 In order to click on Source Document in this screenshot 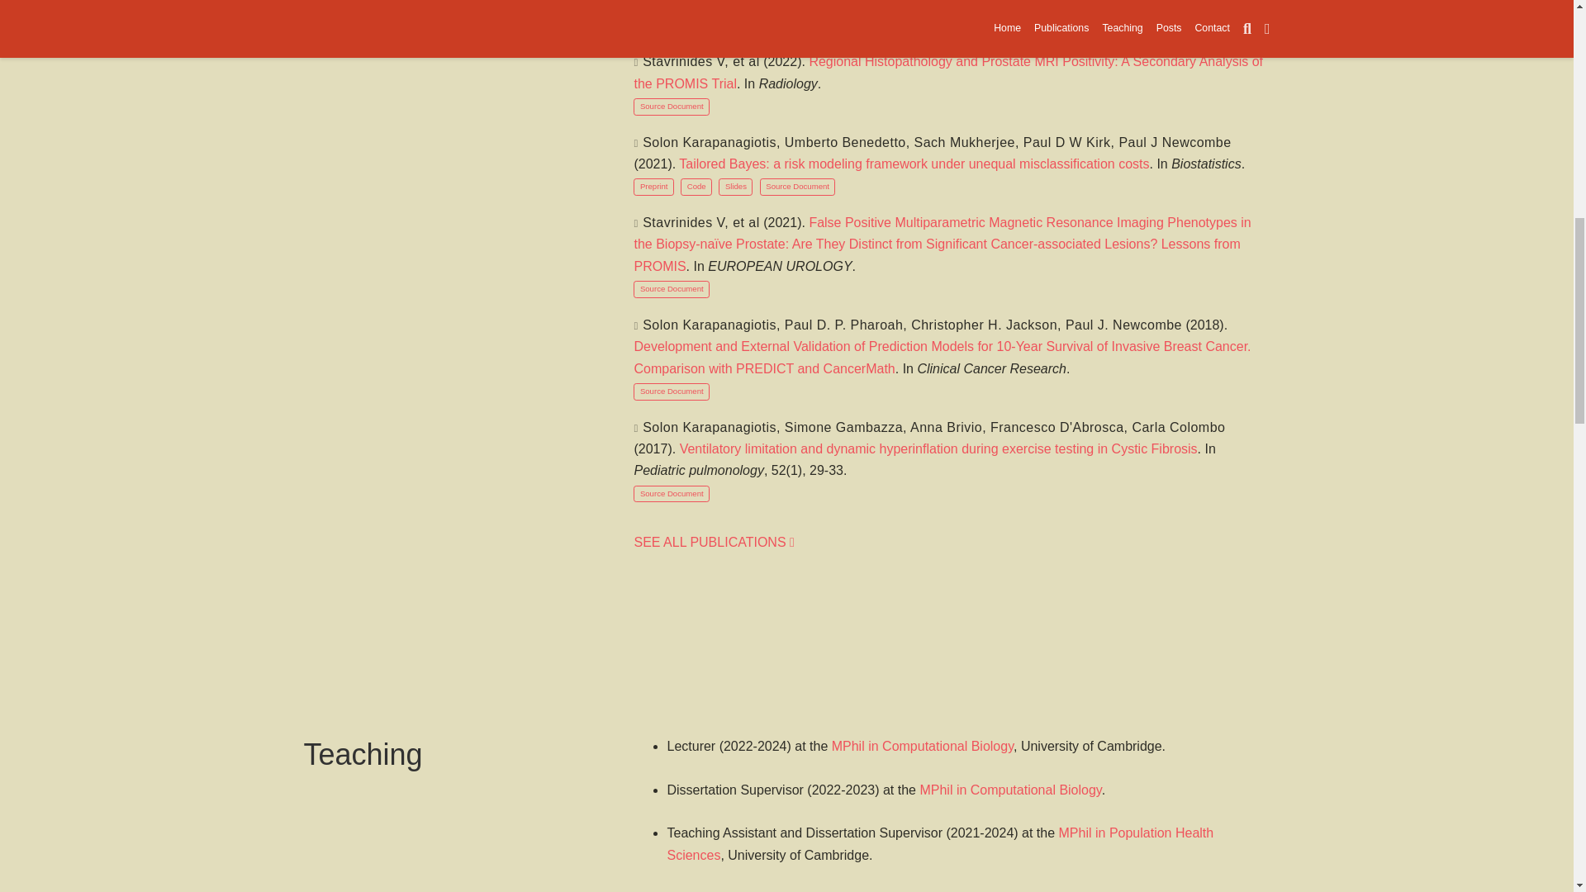, I will do `click(797, 187)`.